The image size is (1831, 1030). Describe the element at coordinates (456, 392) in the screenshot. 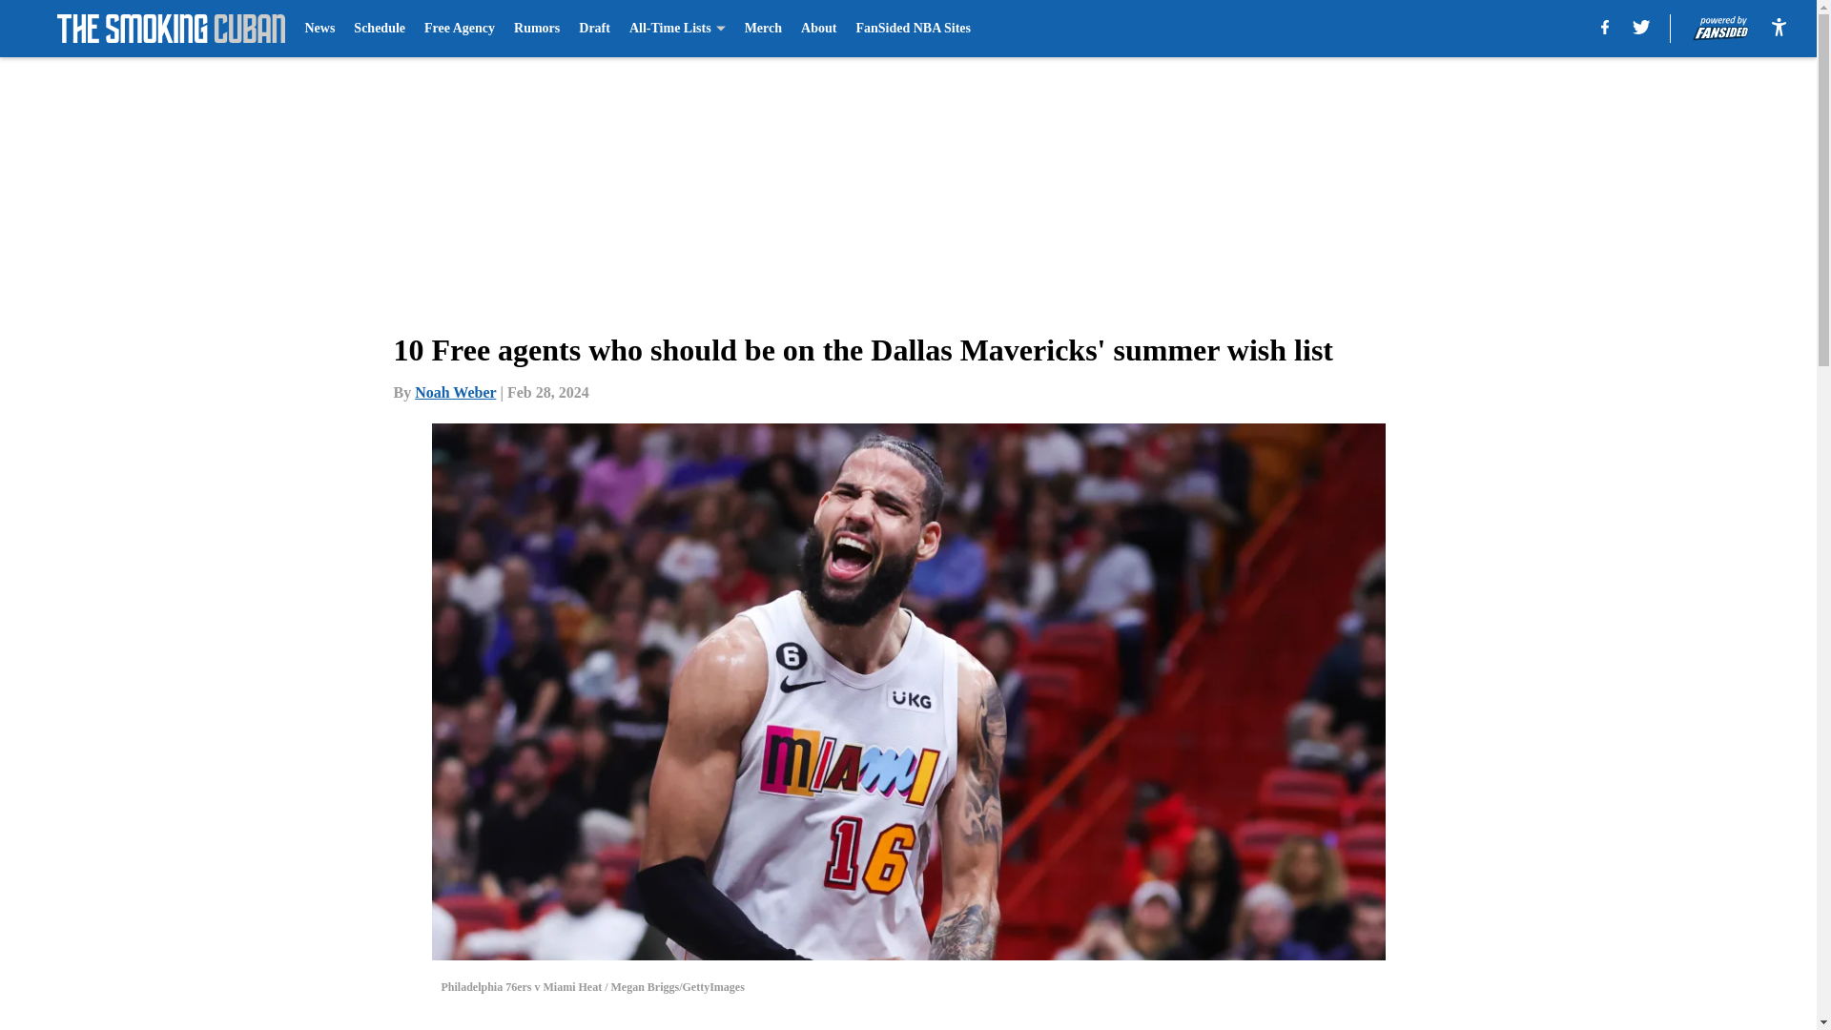

I see `Noah Weber` at that location.